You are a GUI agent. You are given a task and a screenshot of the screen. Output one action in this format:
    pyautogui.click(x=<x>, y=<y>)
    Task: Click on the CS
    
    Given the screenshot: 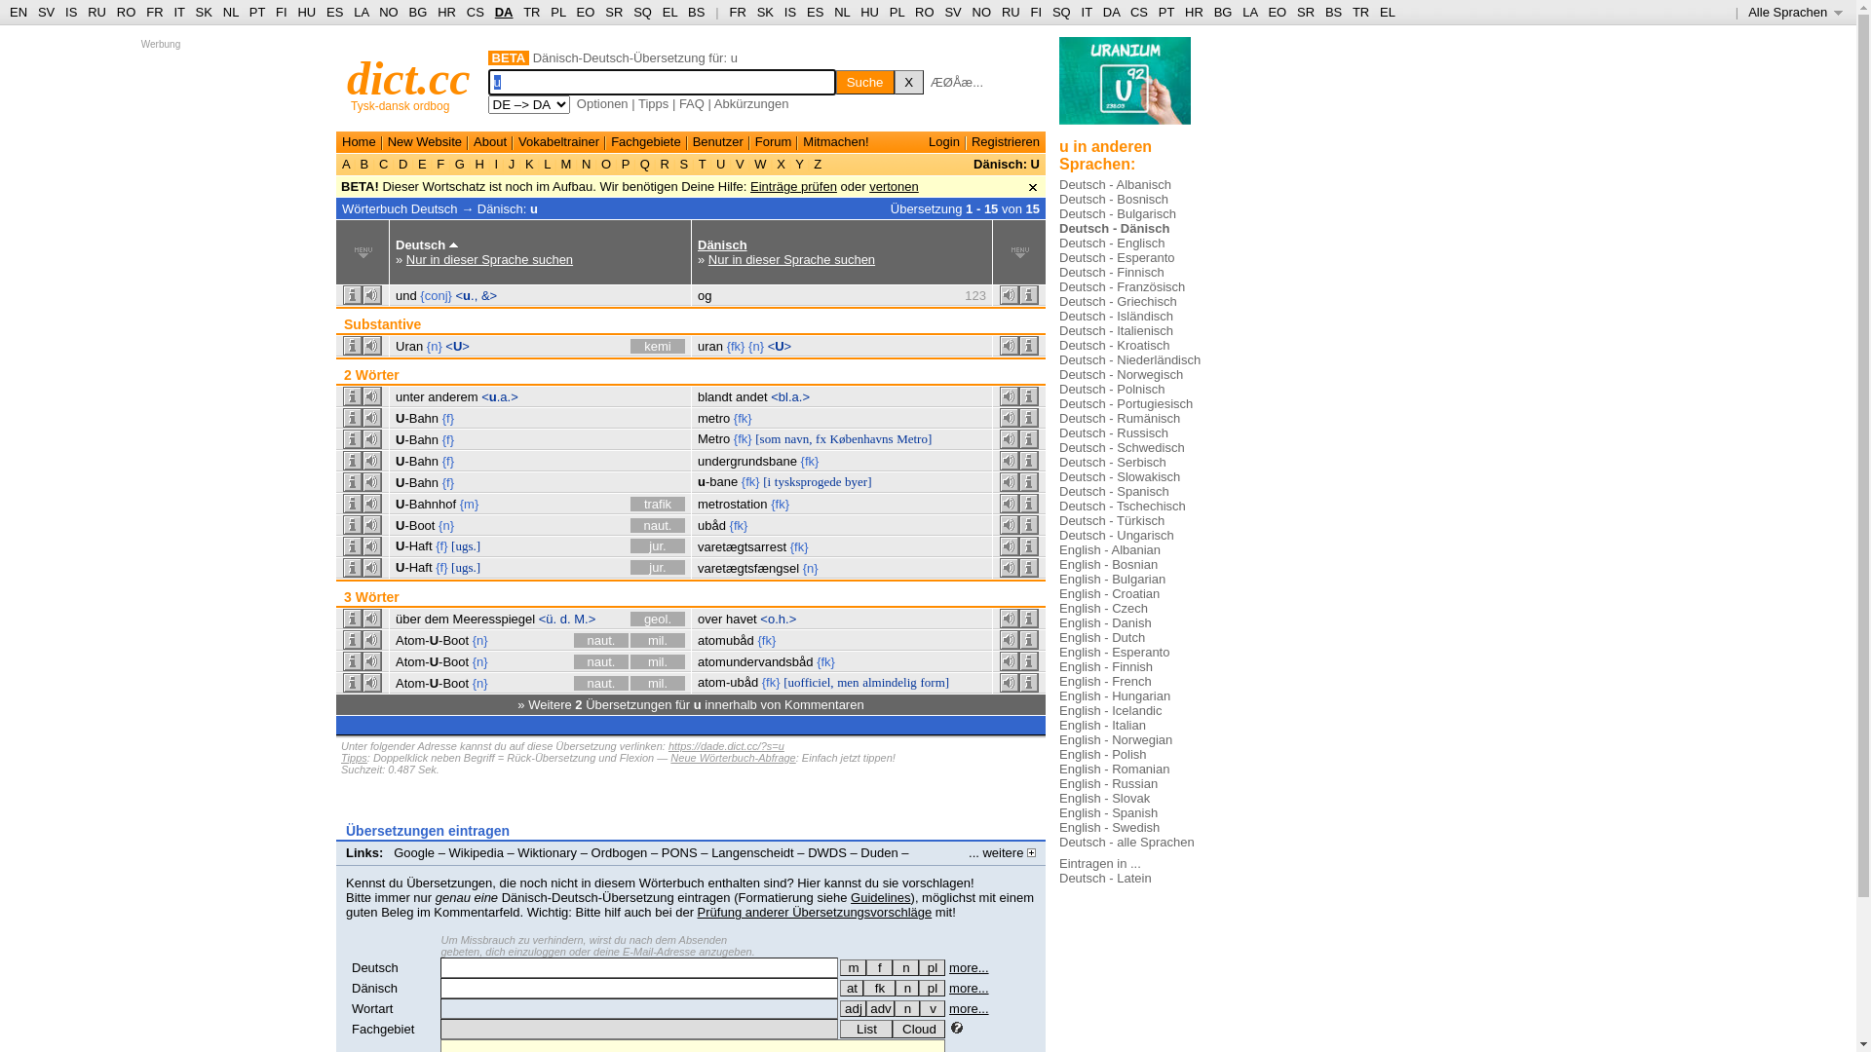 What is the action you would take?
    pyautogui.click(x=1139, y=12)
    